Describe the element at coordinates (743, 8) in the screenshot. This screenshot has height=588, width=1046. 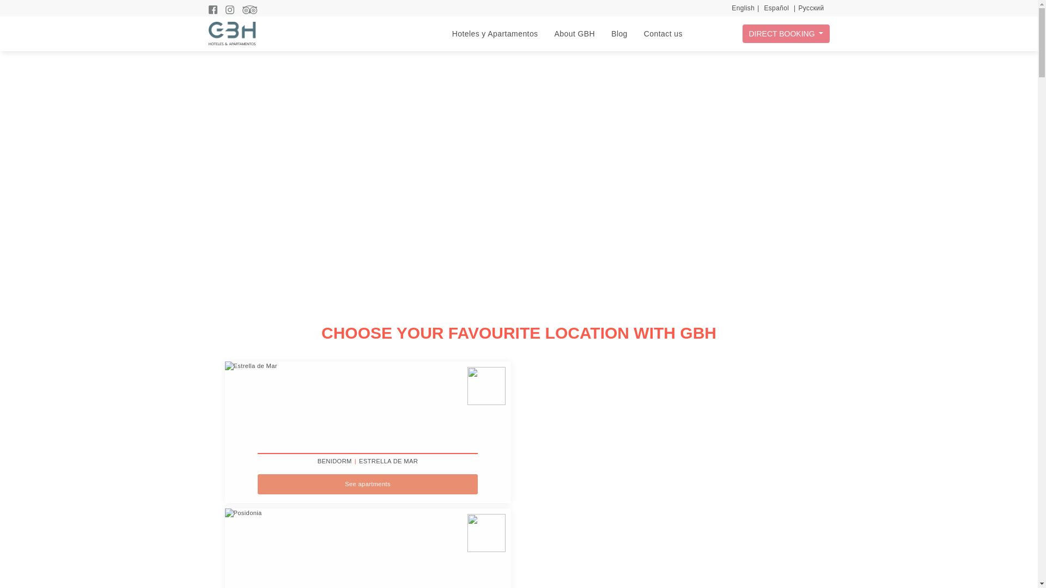
I see `English` at that location.